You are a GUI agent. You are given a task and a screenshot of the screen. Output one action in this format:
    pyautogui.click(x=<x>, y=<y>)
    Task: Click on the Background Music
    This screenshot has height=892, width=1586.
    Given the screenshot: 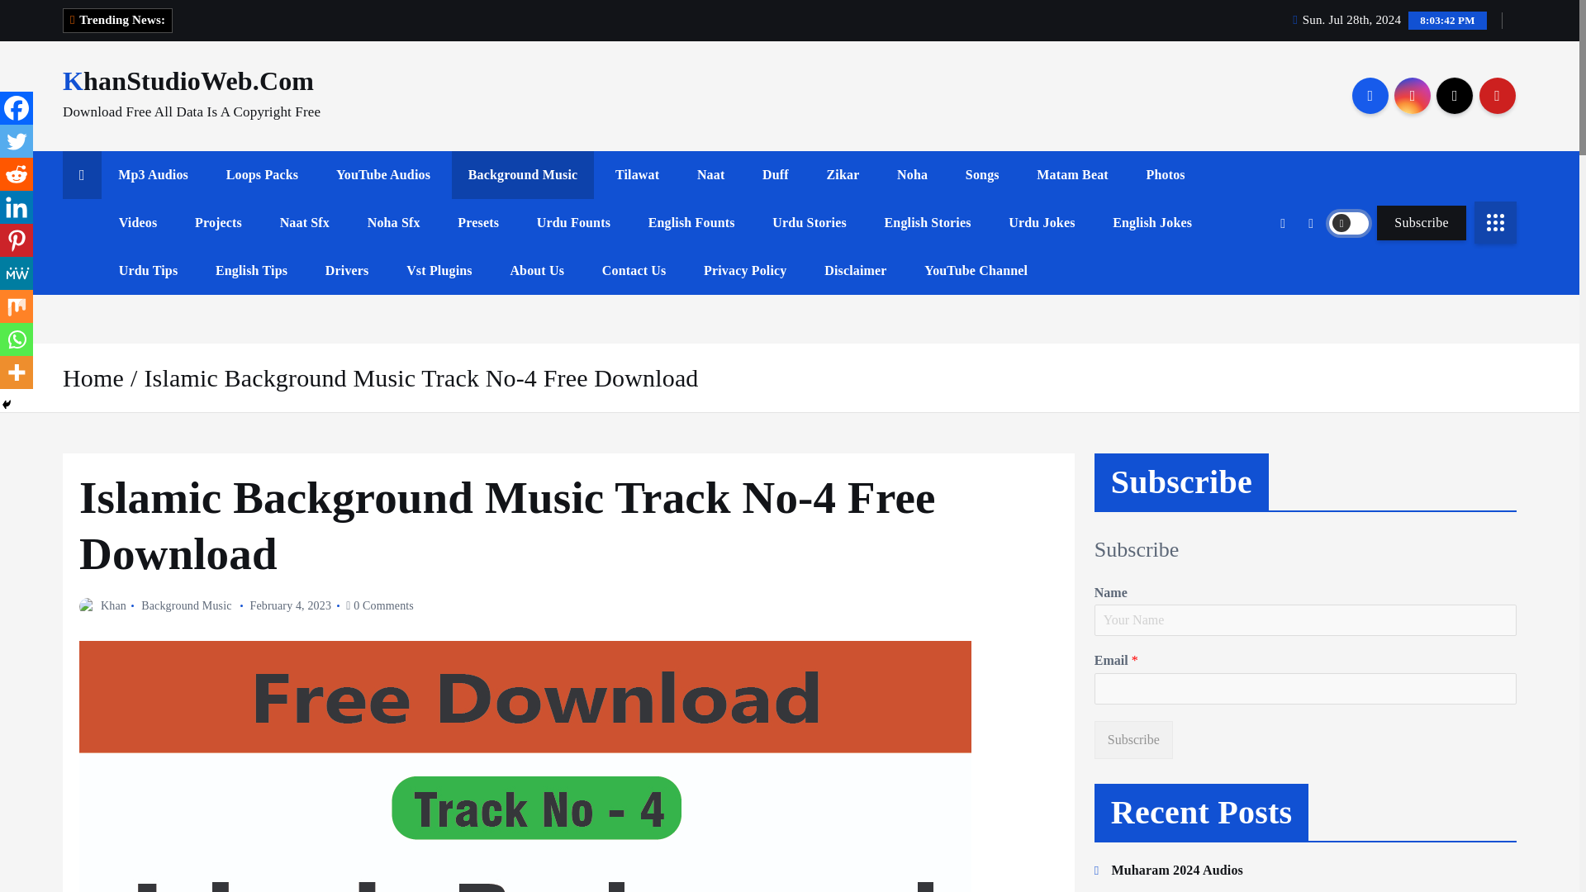 What is the action you would take?
    pyautogui.click(x=524, y=174)
    